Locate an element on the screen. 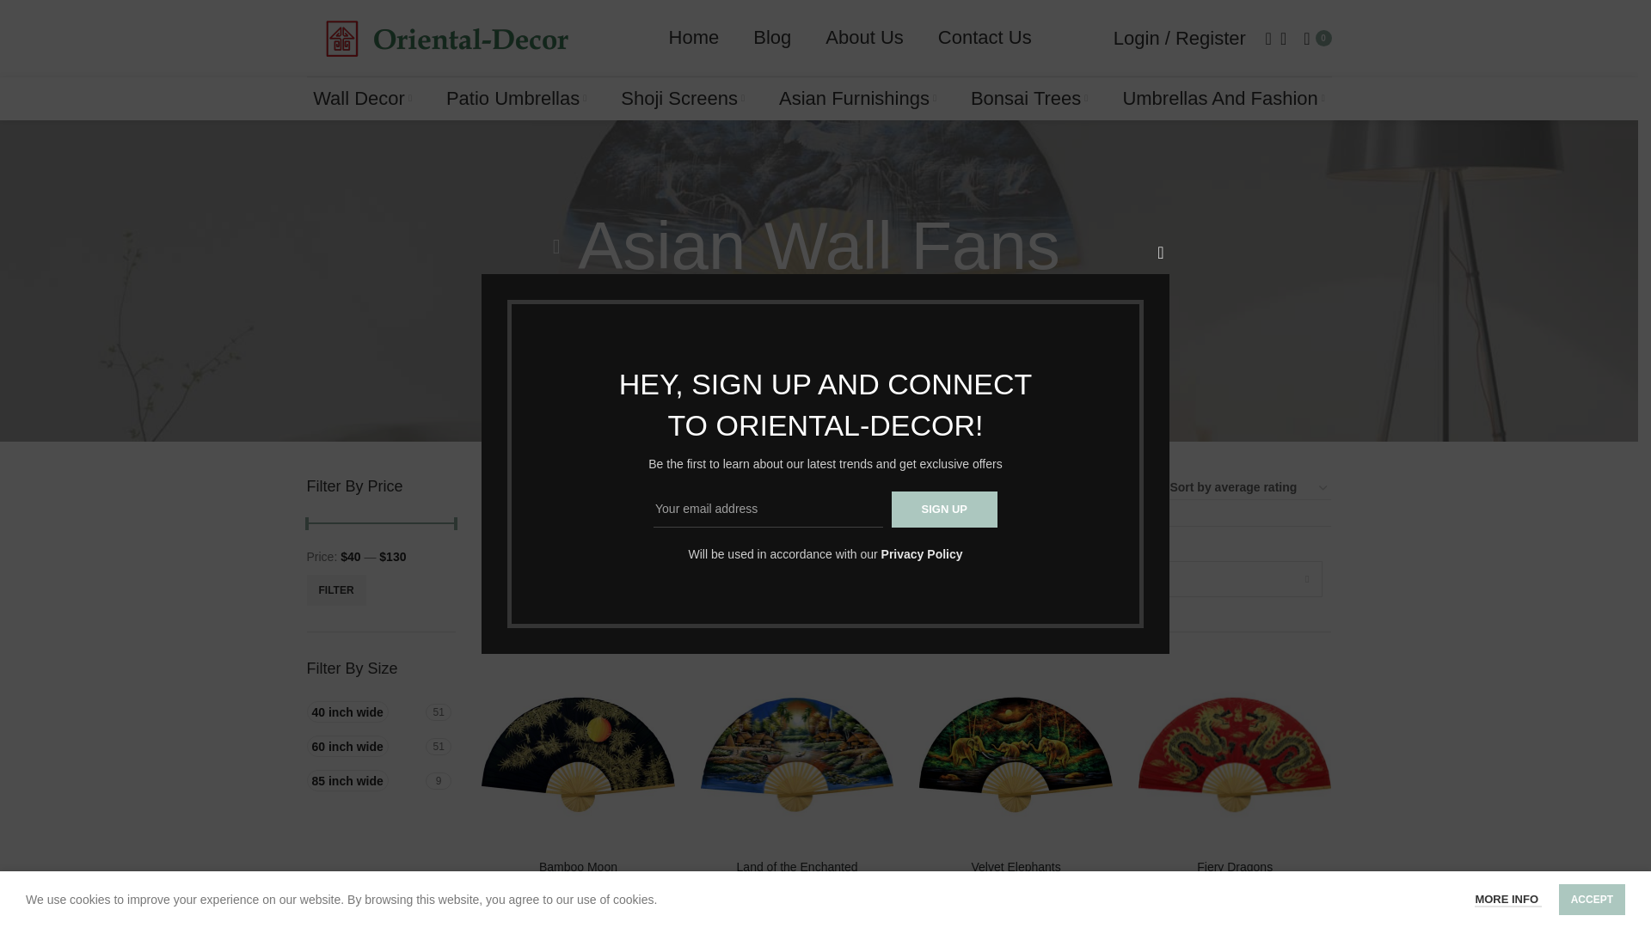 The height and width of the screenshot is (928, 1651). Sign up is located at coordinates (363, 746).